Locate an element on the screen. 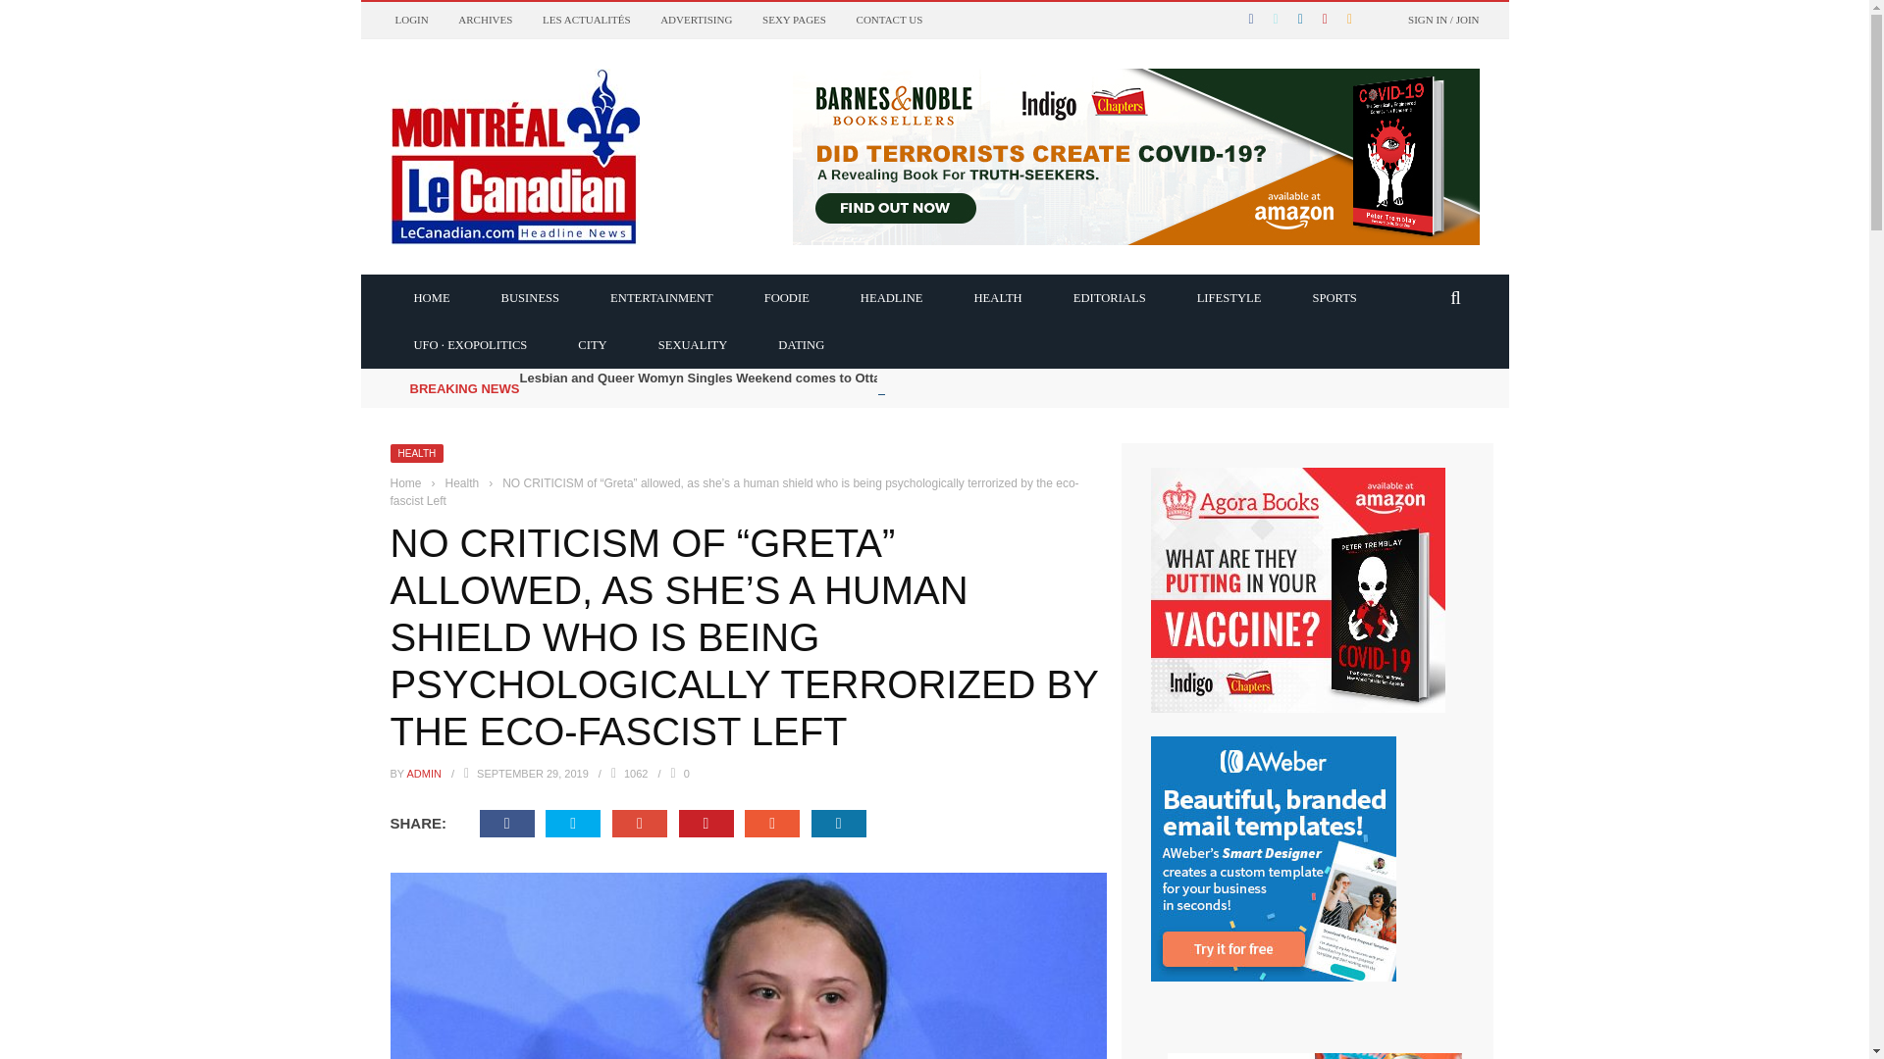 Image resolution: width=1884 pixels, height=1059 pixels. FOODIE is located at coordinates (786, 296).